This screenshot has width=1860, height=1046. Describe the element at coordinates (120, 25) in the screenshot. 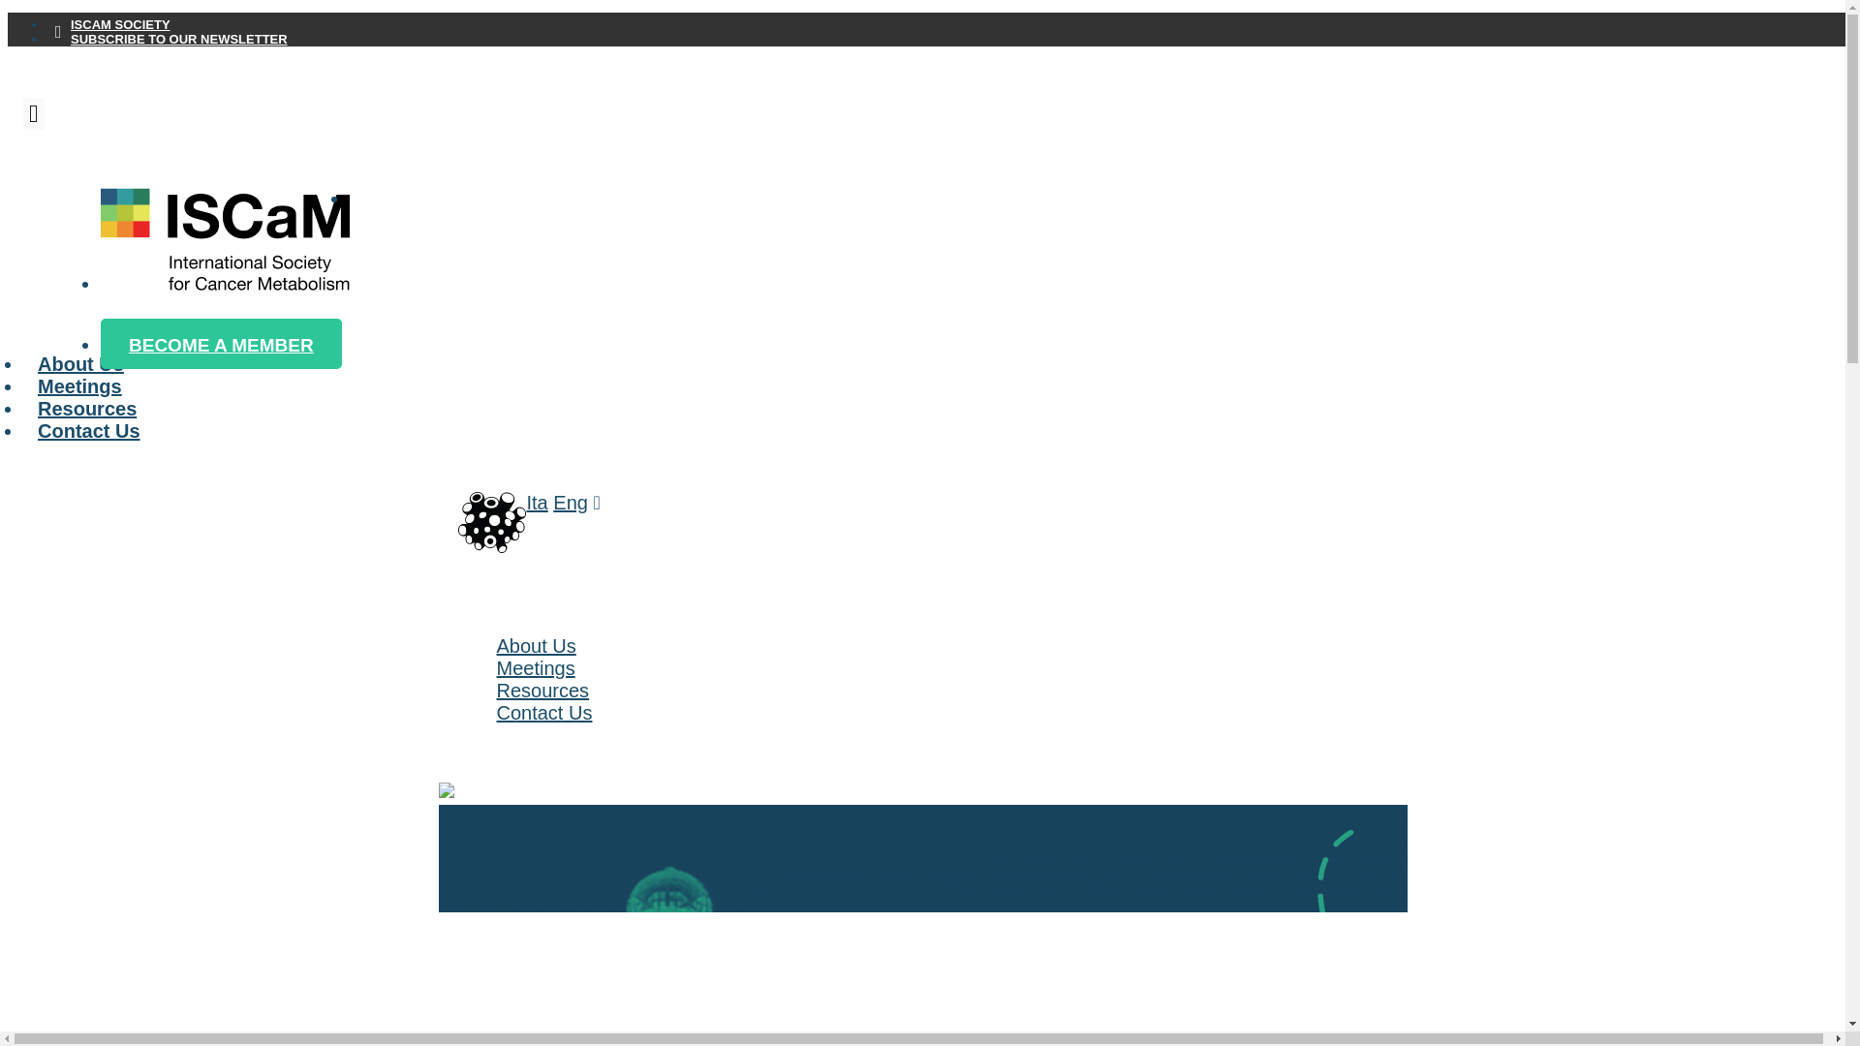

I see `ISCAM SOCIETY` at that location.